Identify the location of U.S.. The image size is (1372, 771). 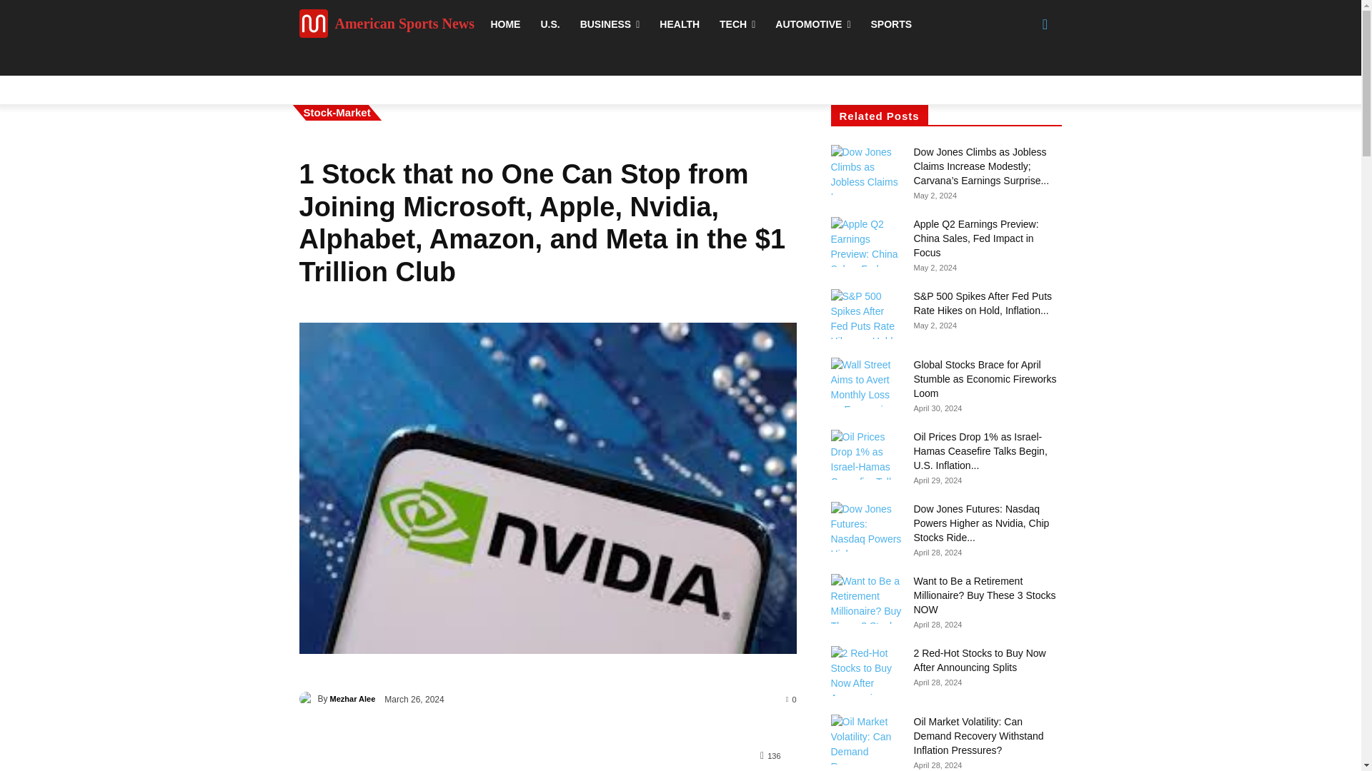
(549, 24).